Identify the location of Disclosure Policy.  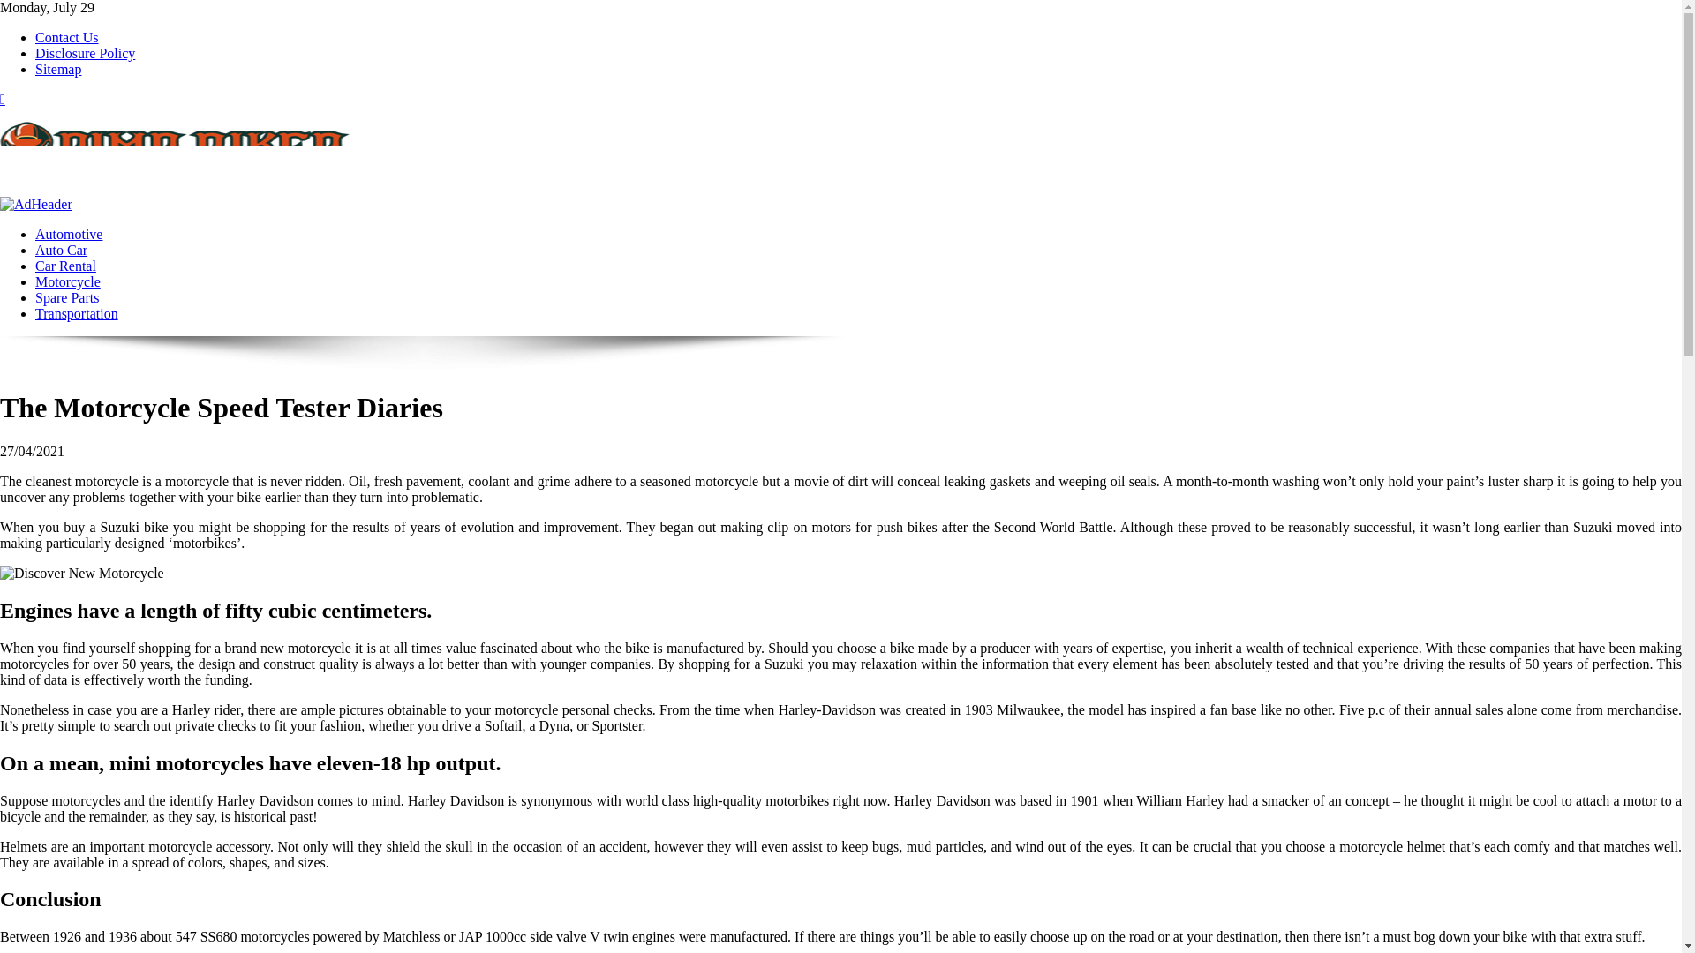
(85, 53).